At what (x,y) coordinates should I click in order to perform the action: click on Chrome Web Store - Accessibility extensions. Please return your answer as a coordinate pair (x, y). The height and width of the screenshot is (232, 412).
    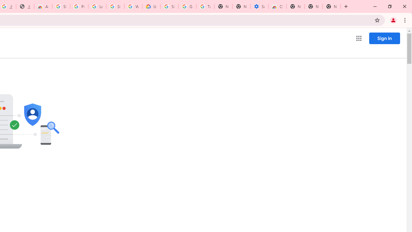
    Looking at the image, I should click on (277, 6).